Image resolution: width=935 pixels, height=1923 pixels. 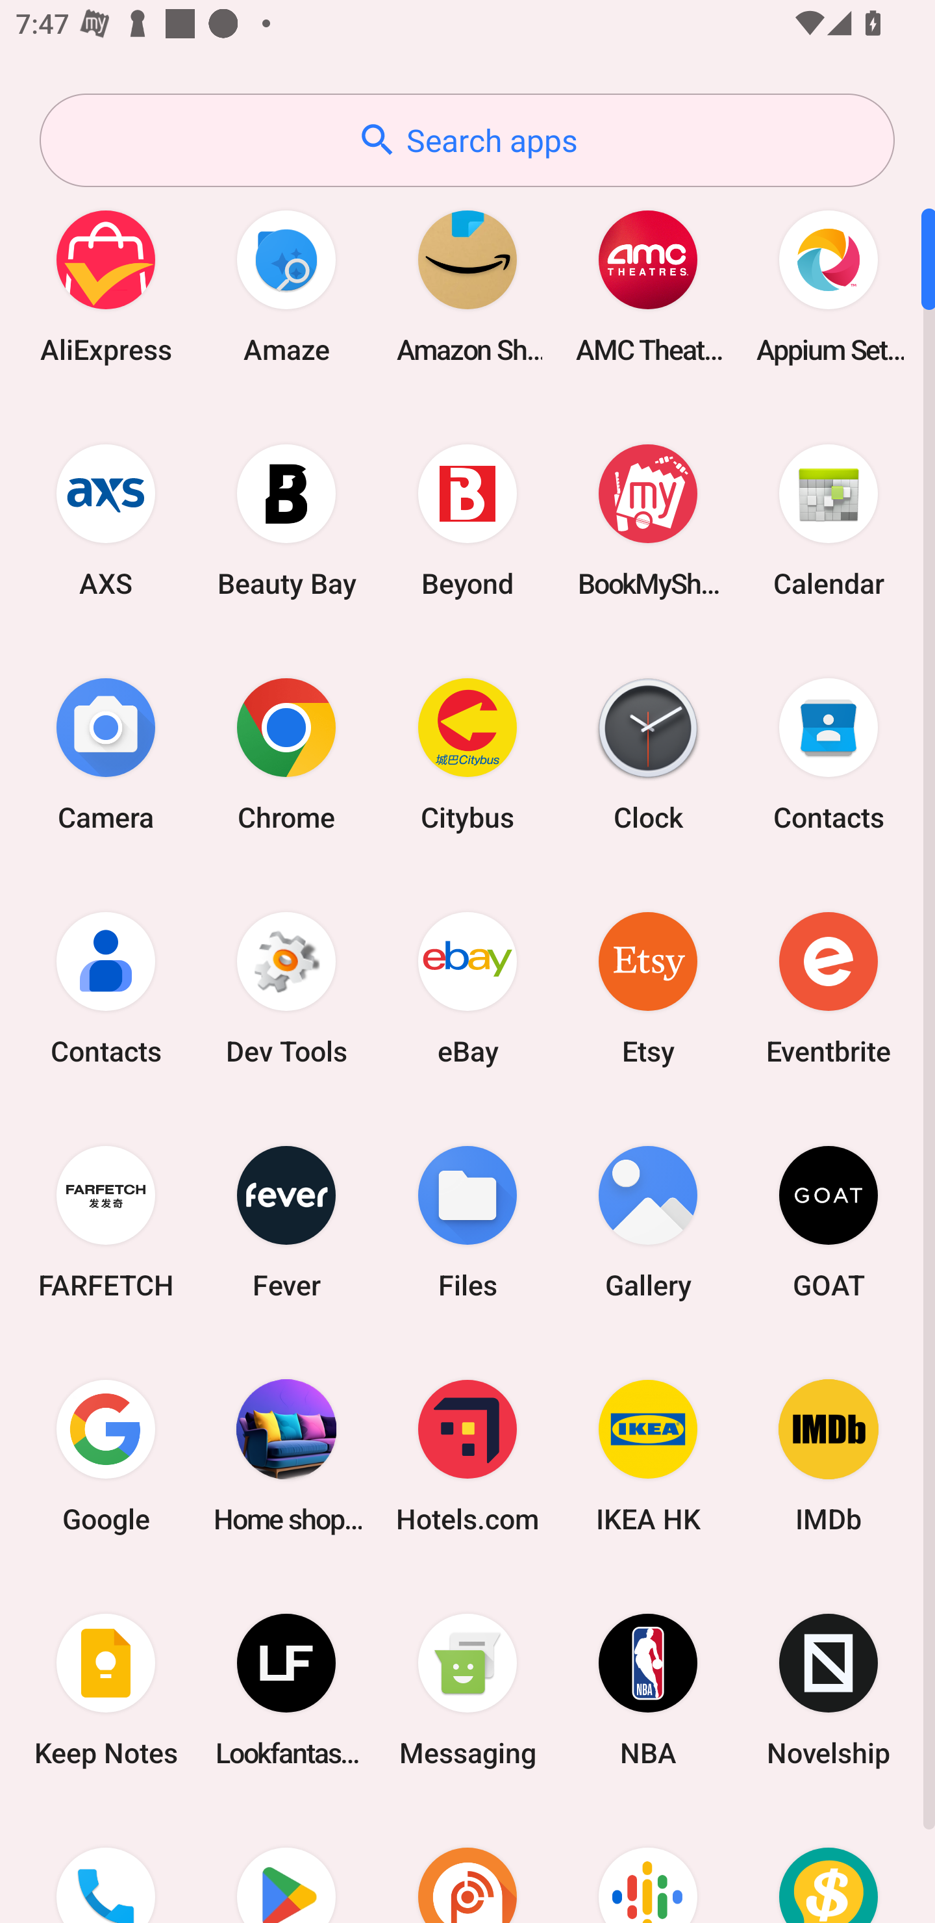 What do you see at coordinates (106, 1221) in the screenshot?
I see `FARFETCH` at bounding box center [106, 1221].